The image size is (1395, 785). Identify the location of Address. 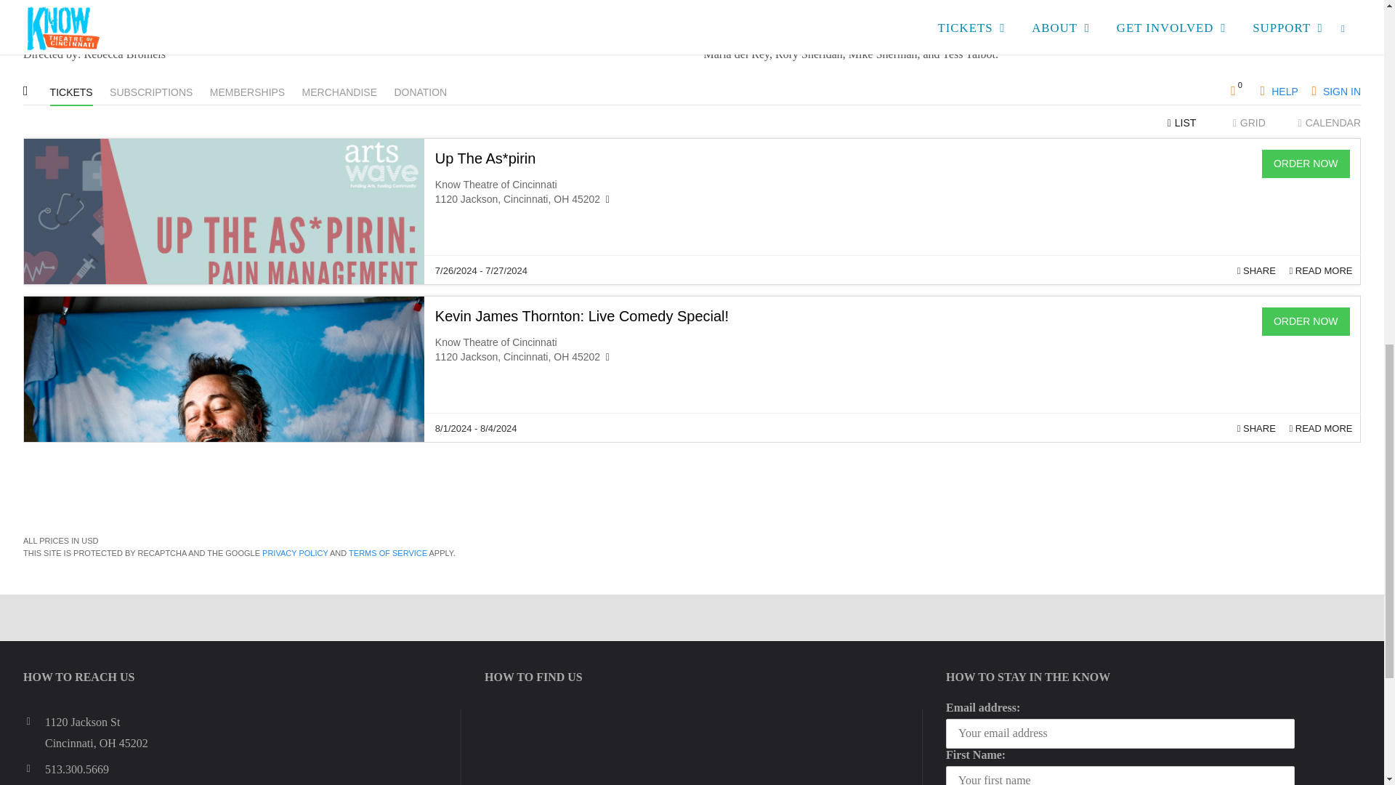
(33, 721).